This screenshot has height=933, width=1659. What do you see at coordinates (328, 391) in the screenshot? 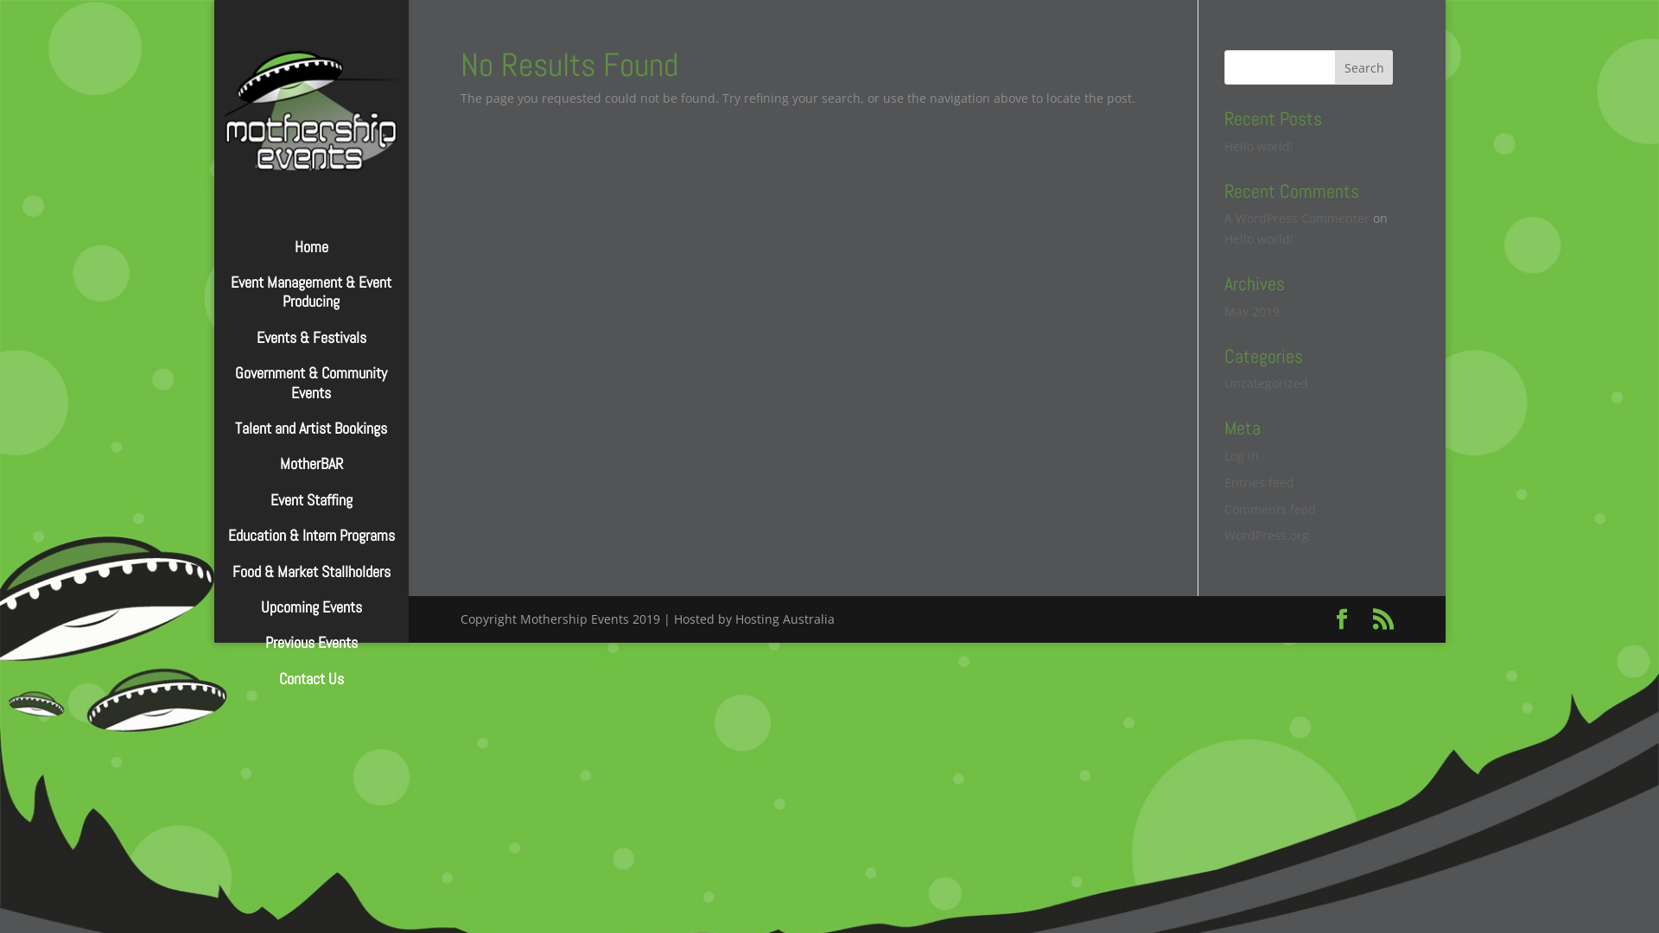
I see `Government & Community Events` at bounding box center [328, 391].